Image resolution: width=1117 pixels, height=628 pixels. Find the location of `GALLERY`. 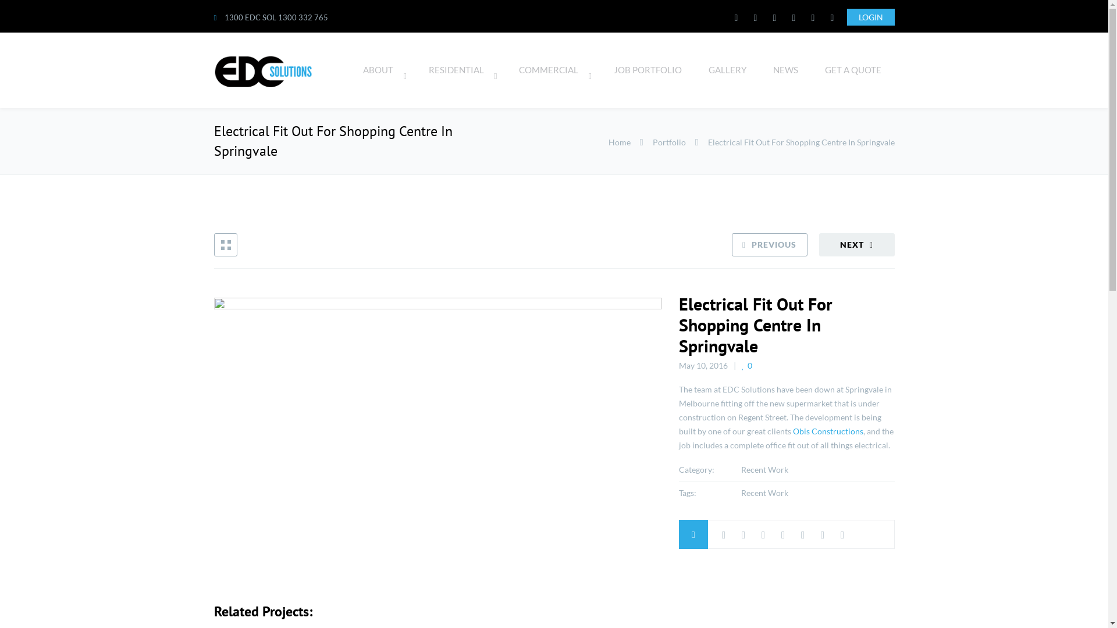

GALLERY is located at coordinates (727, 70).